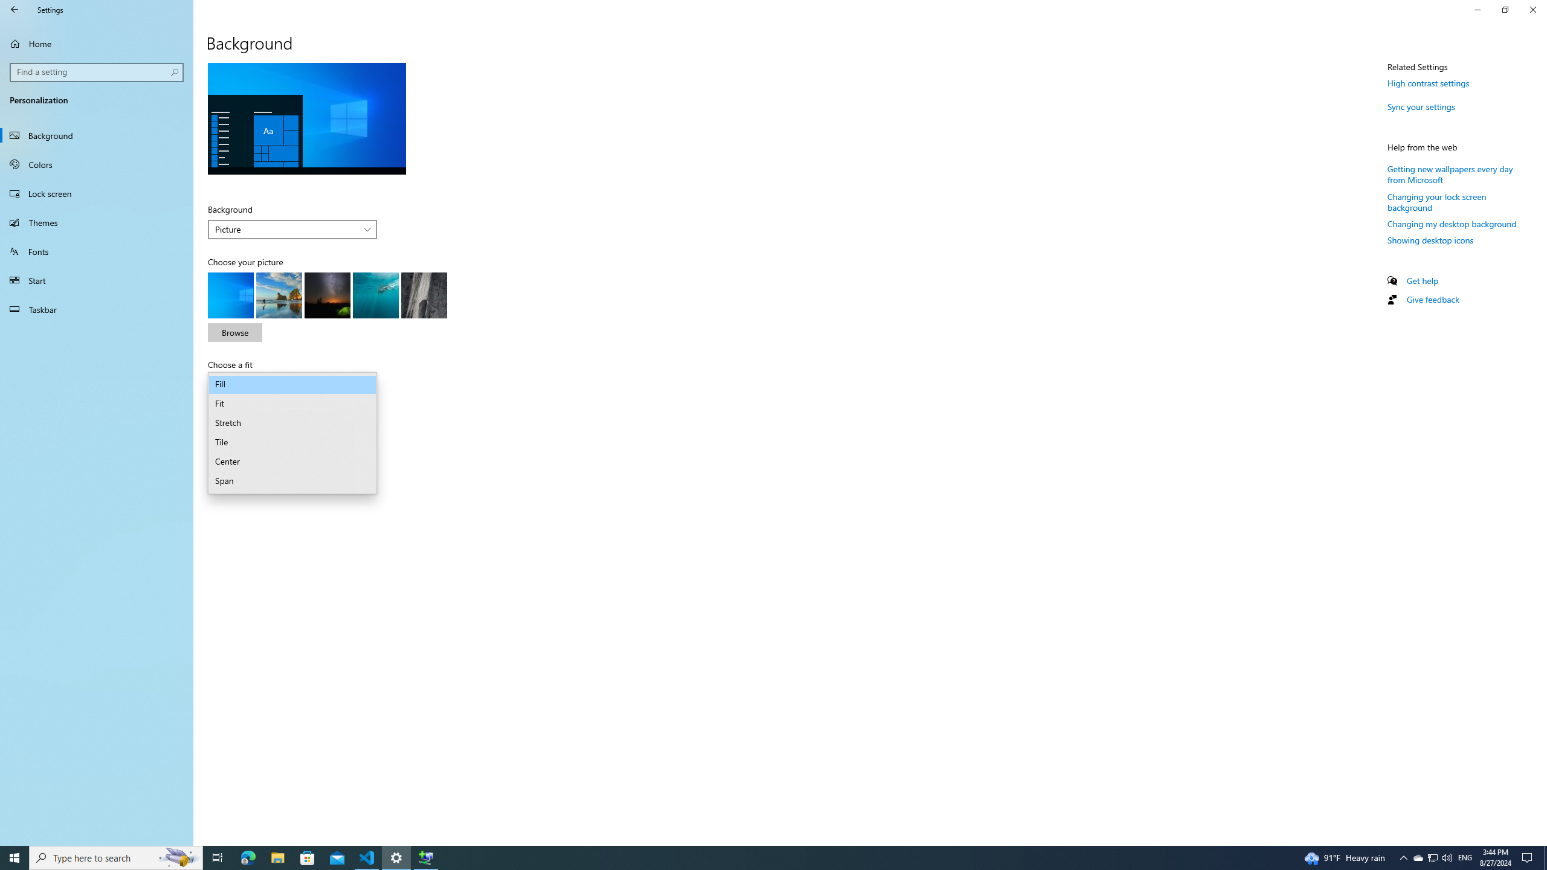 The height and width of the screenshot is (870, 1547). I want to click on Show desktop, so click(1545, 858).